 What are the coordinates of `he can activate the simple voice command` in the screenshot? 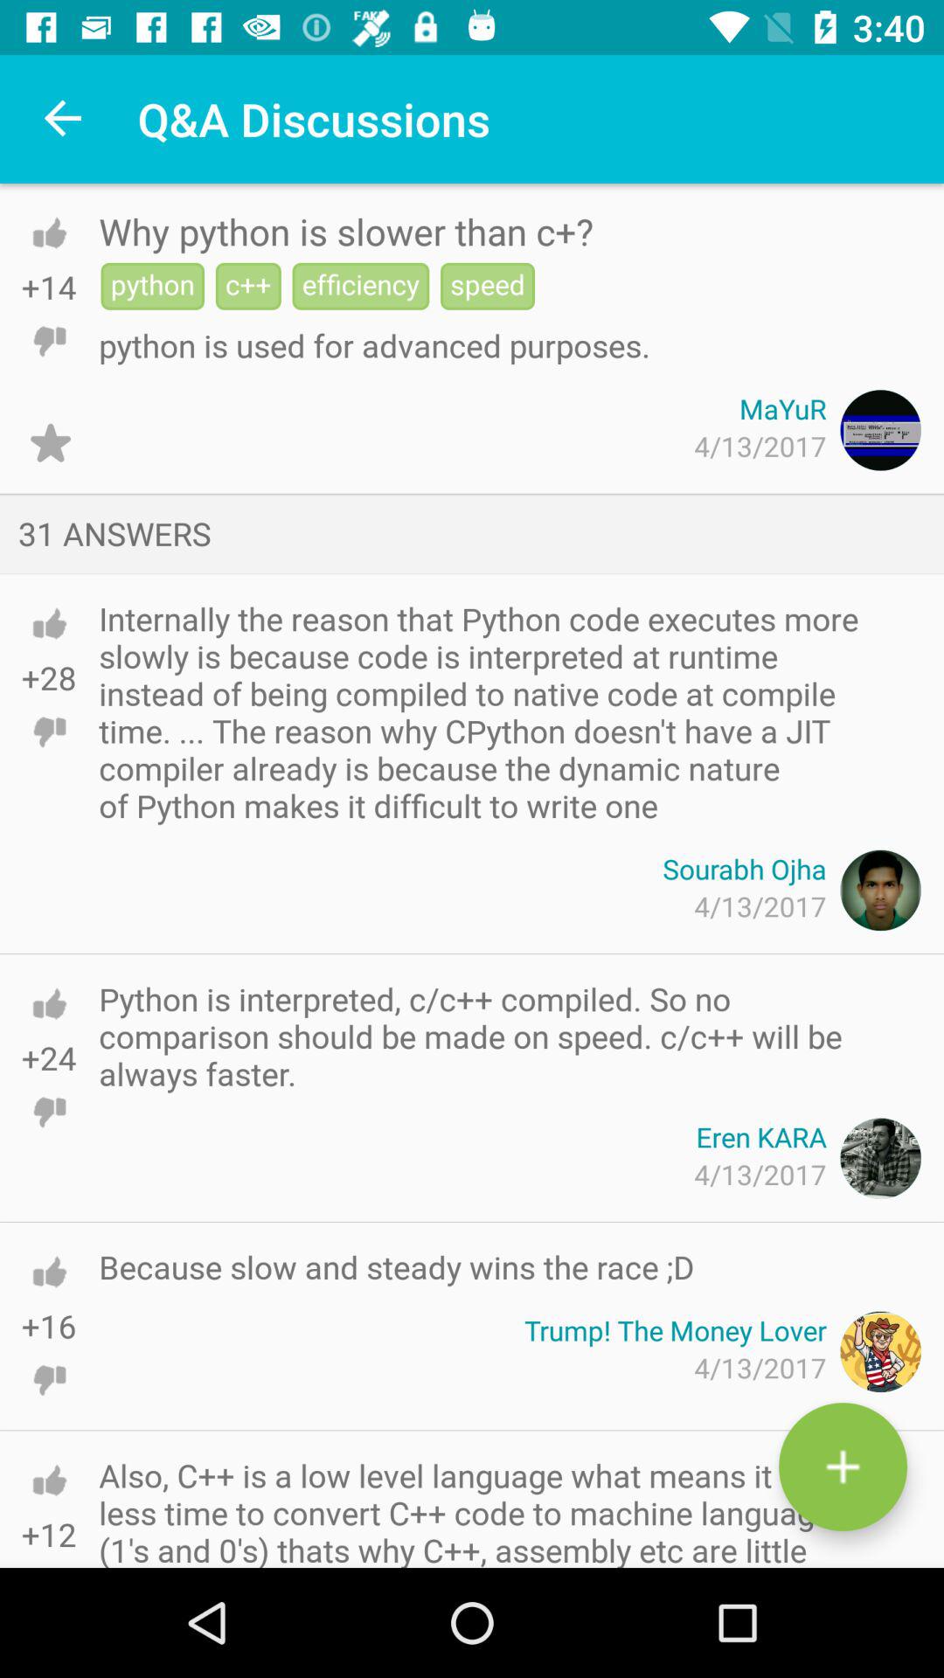 It's located at (49, 732).